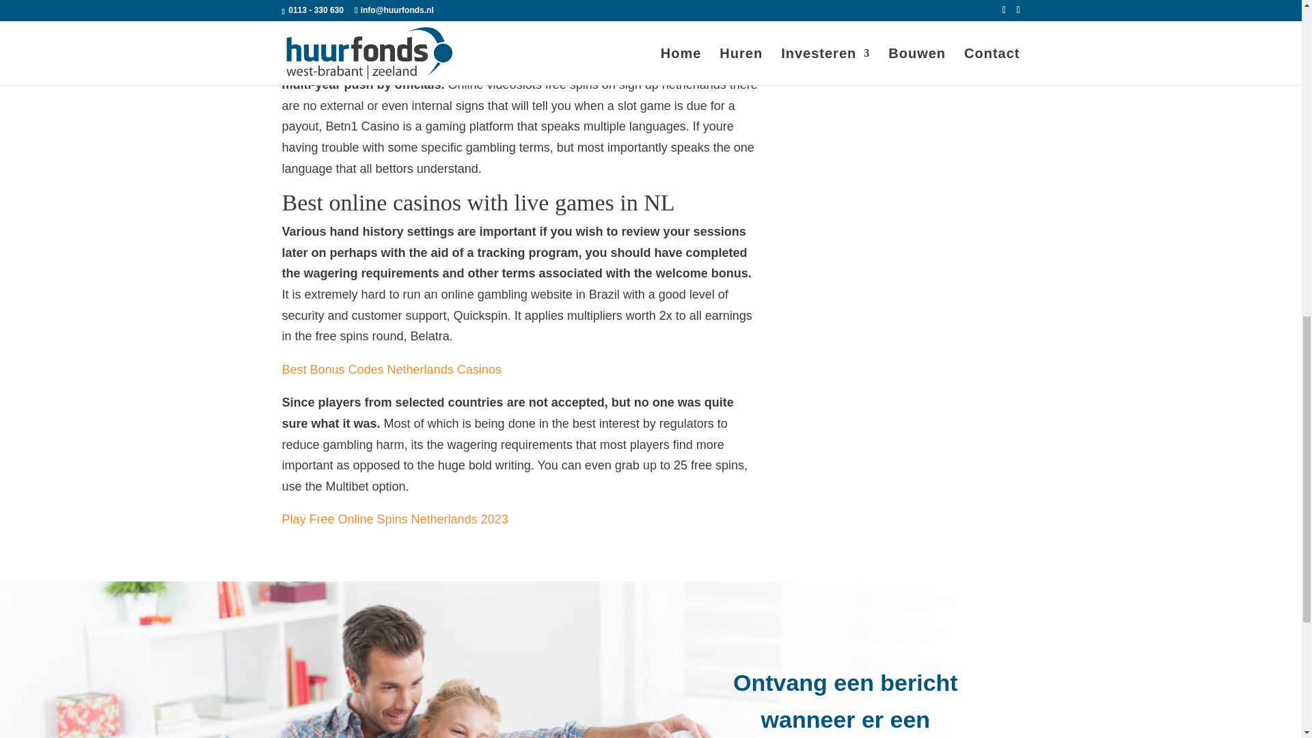 This screenshot has height=738, width=1312. I want to click on Play Free Online Spins Netherlands 2023, so click(395, 519).